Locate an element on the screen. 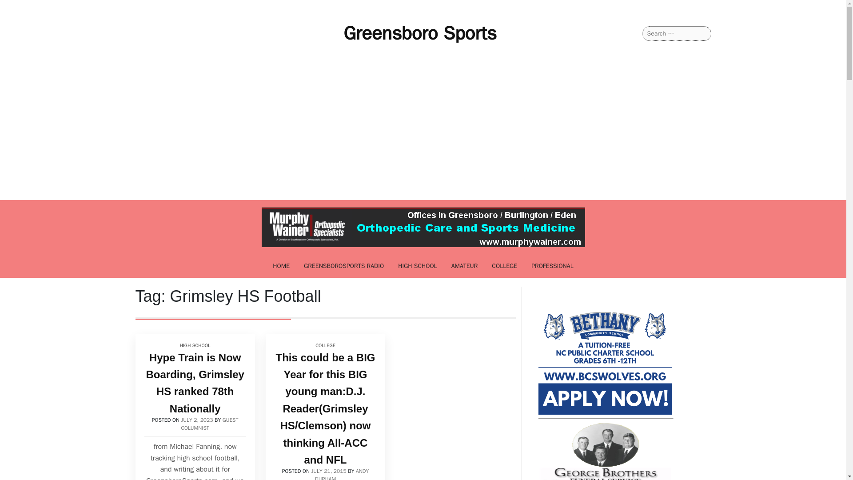  JULY 21, 2015 is located at coordinates (329, 471).